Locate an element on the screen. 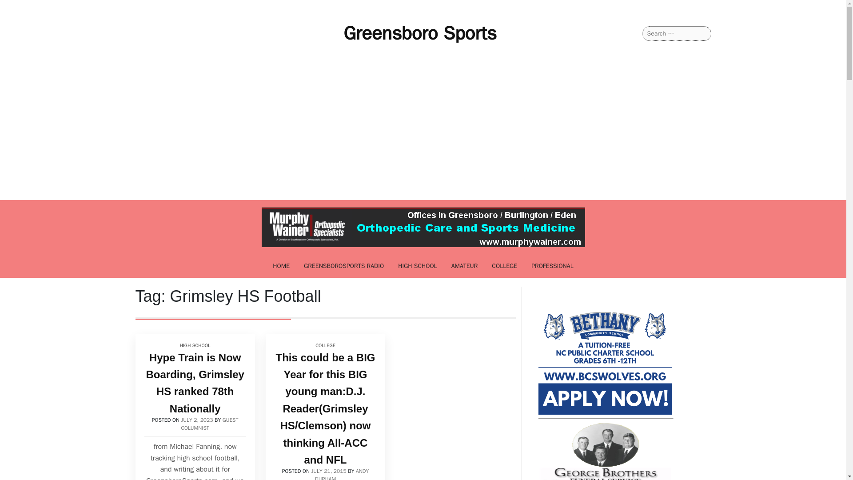  JULY 21, 2015 is located at coordinates (329, 471).